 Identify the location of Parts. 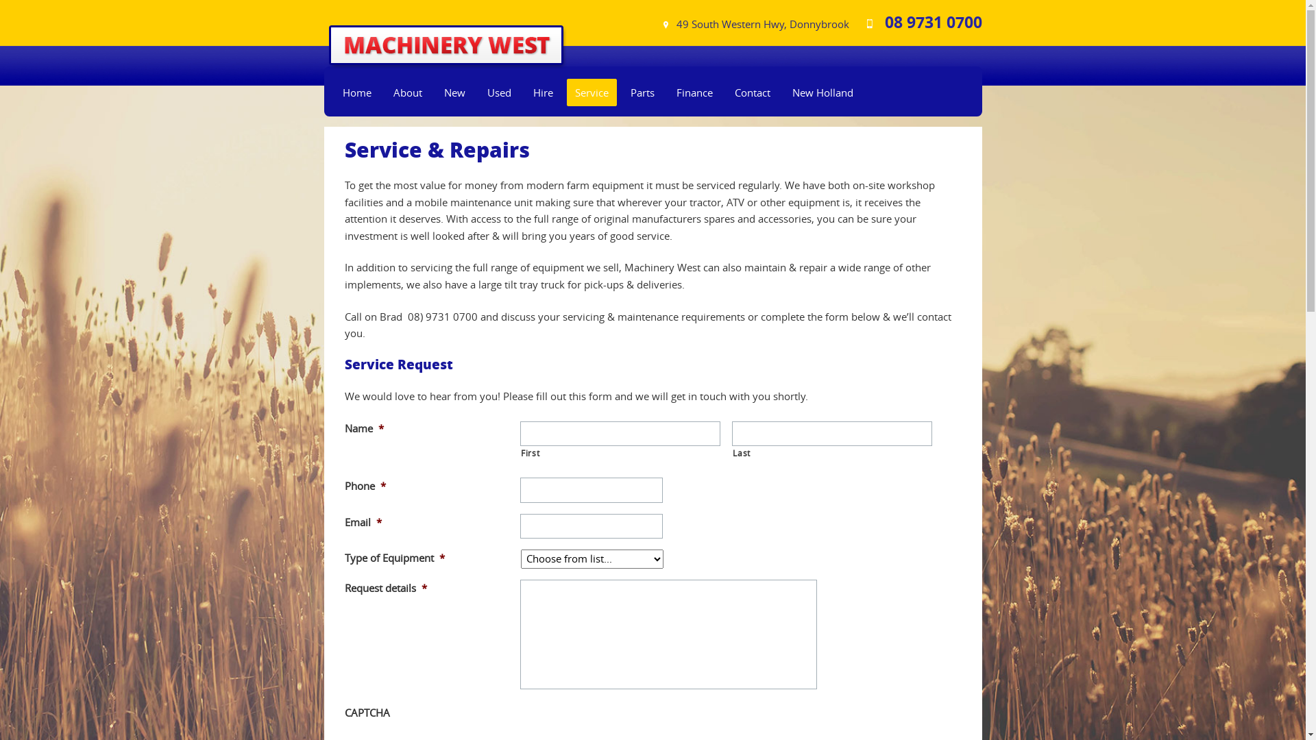
(643, 92).